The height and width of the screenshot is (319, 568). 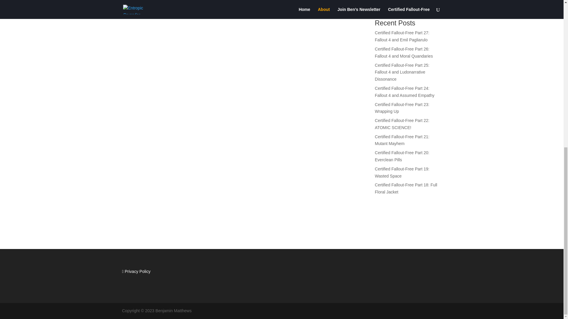 I want to click on Certified Fallout-Free Part 20: Everclean Pills, so click(x=402, y=156).